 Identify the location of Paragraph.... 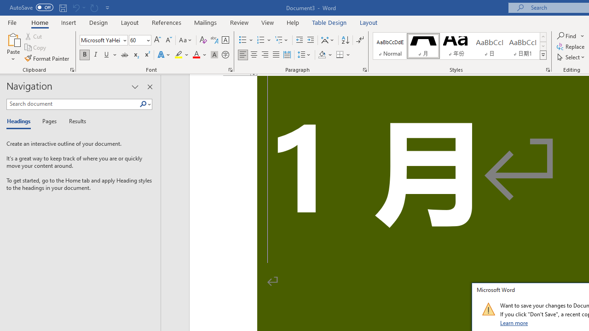
(364, 70).